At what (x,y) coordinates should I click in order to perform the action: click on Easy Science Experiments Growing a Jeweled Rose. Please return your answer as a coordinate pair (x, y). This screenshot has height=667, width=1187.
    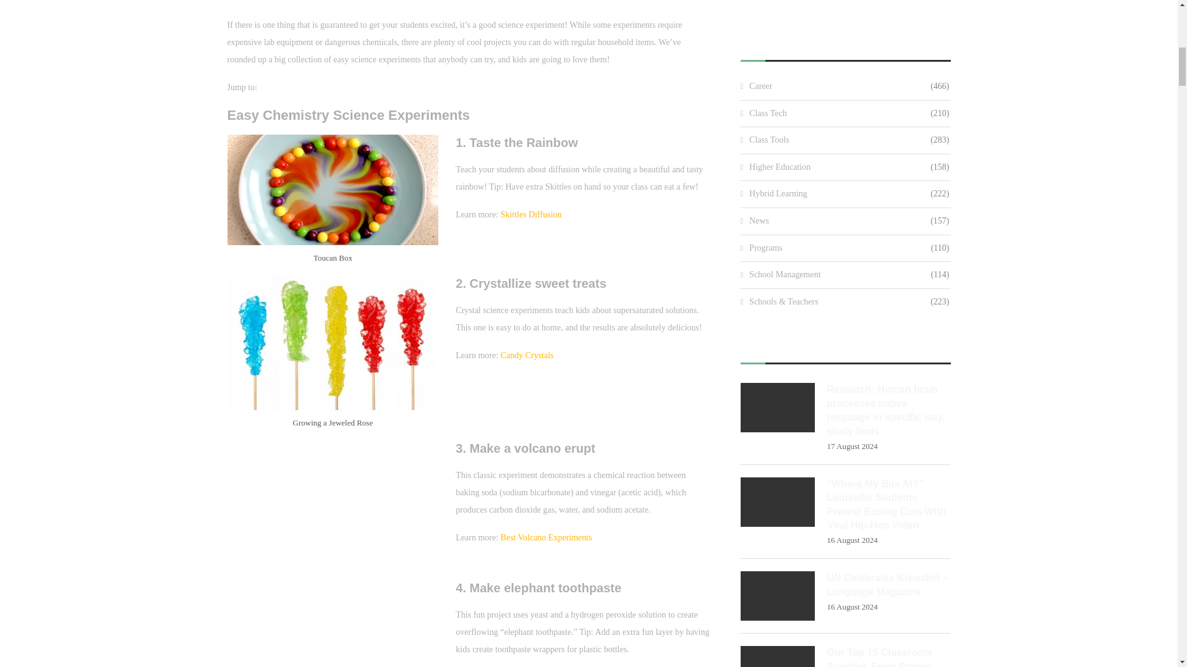
    Looking at the image, I should click on (333, 343).